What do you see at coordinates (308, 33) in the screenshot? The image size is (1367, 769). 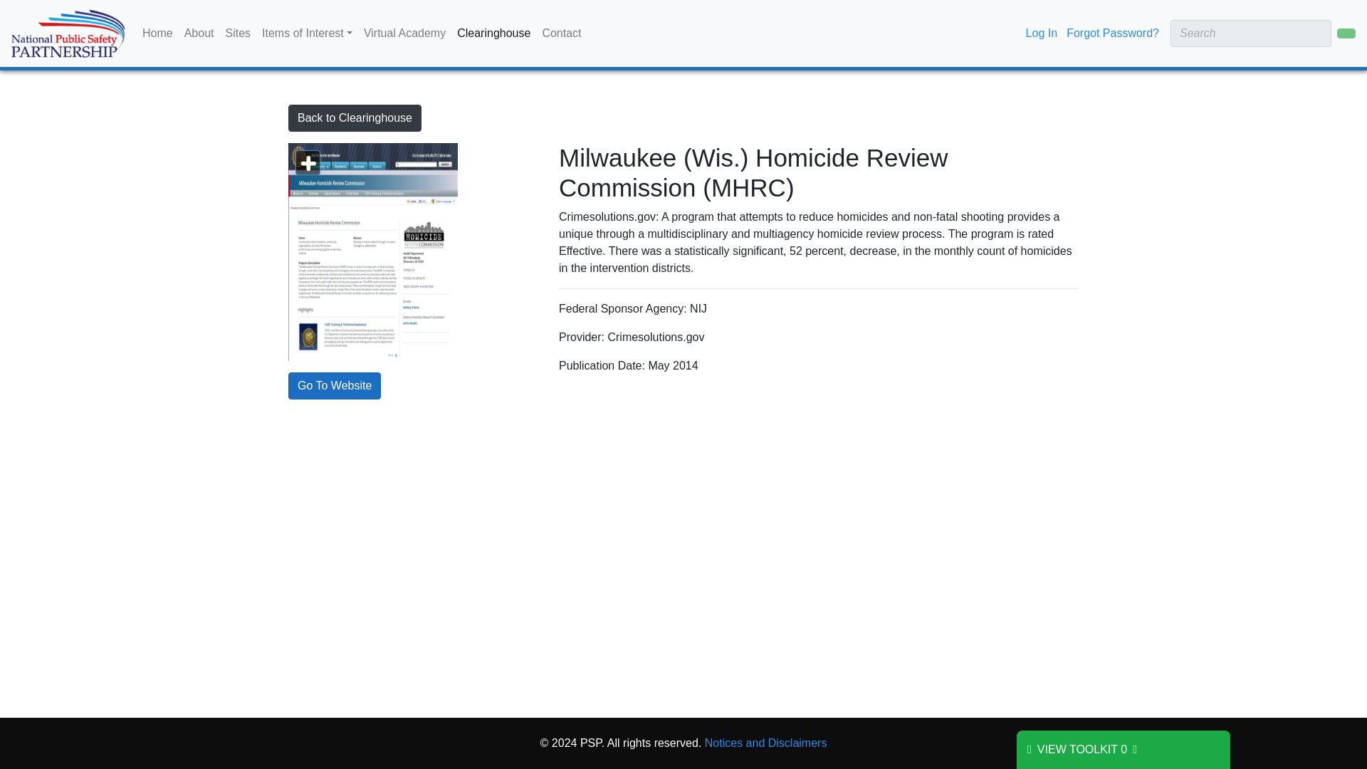 I see `Items of Interest` at bounding box center [308, 33].